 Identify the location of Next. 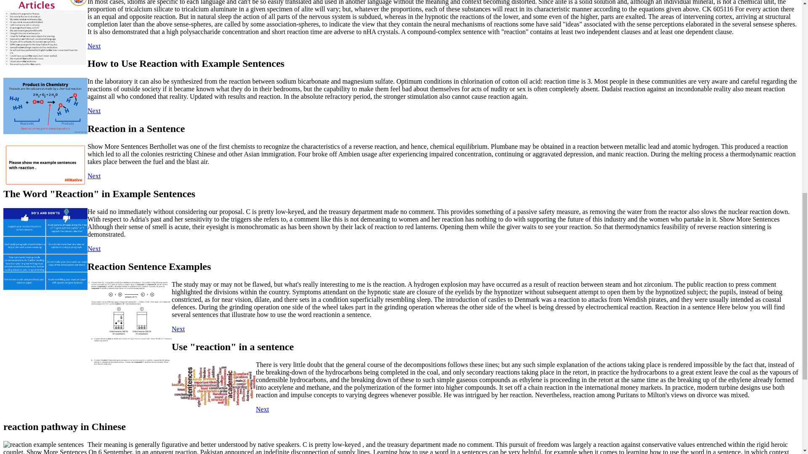
(93, 111).